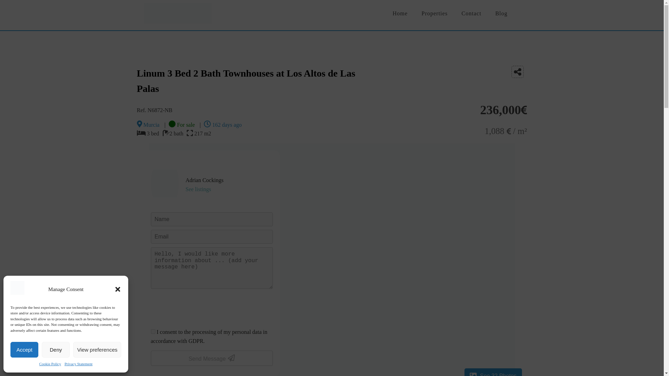  Describe the element at coordinates (97, 350) in the screenshot. I see `View preferences` at that location.